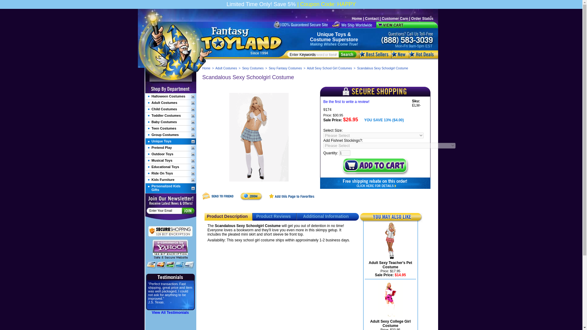 The height and width of the screenshot is (330, 587). I want to click on Costume, so click(320, 39).